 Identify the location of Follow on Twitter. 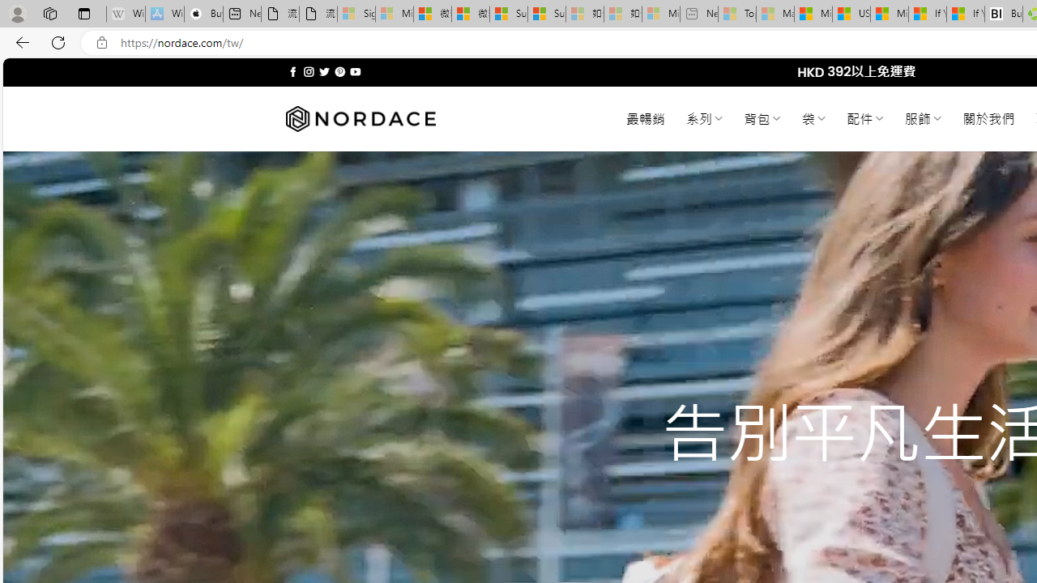
(324, 71).